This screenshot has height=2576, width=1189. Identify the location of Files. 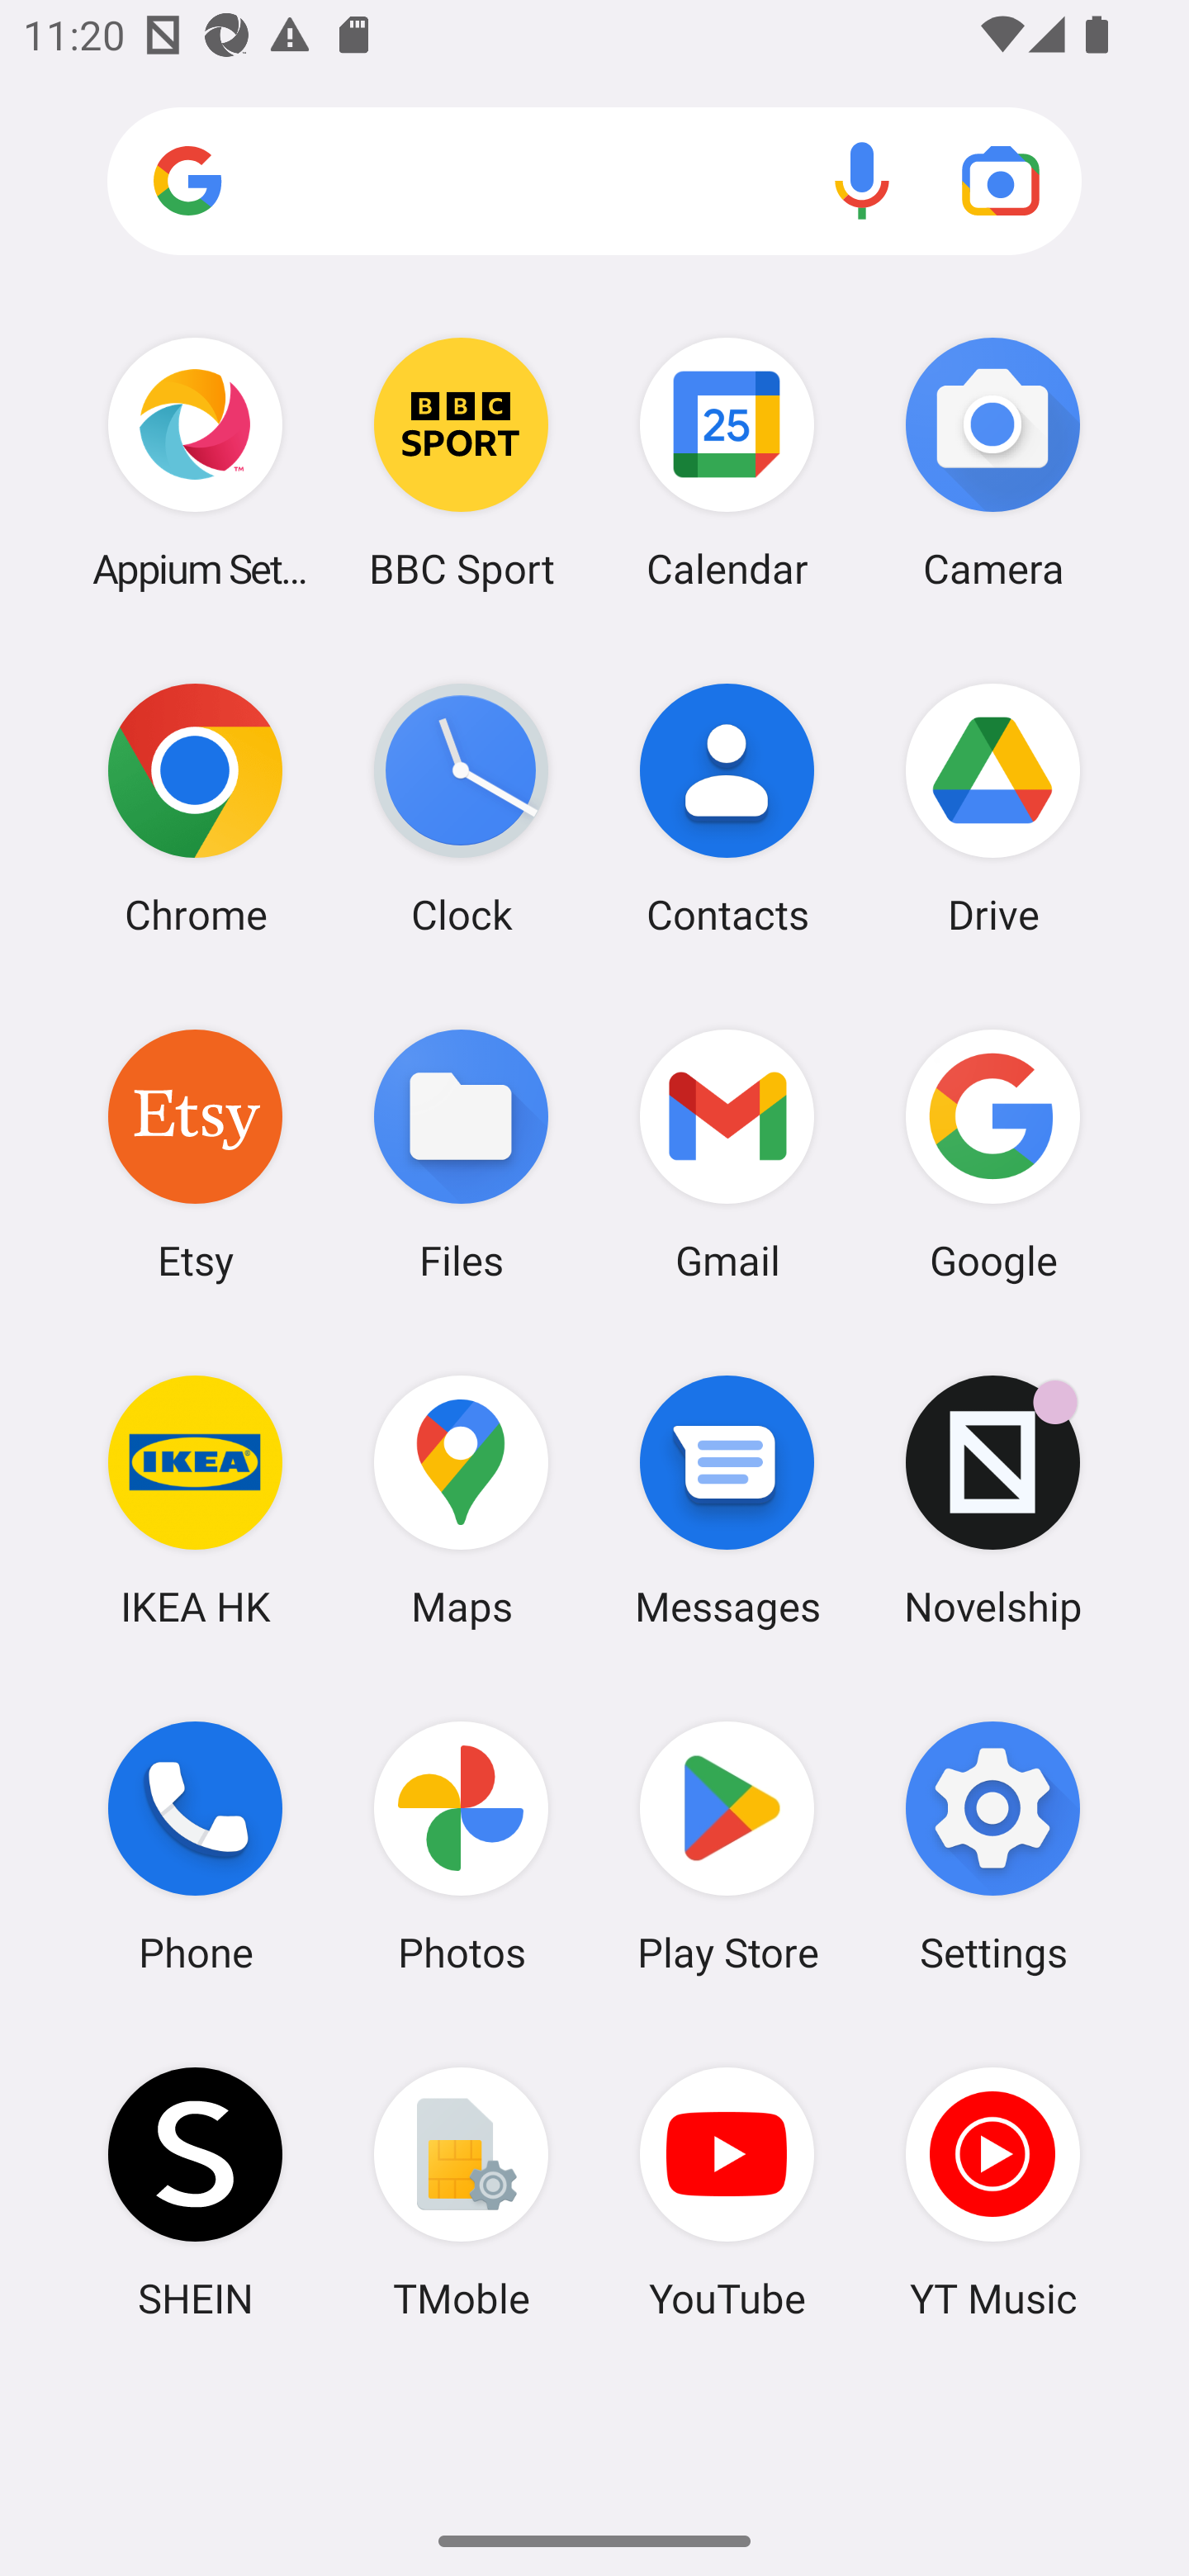
(461, 1153).